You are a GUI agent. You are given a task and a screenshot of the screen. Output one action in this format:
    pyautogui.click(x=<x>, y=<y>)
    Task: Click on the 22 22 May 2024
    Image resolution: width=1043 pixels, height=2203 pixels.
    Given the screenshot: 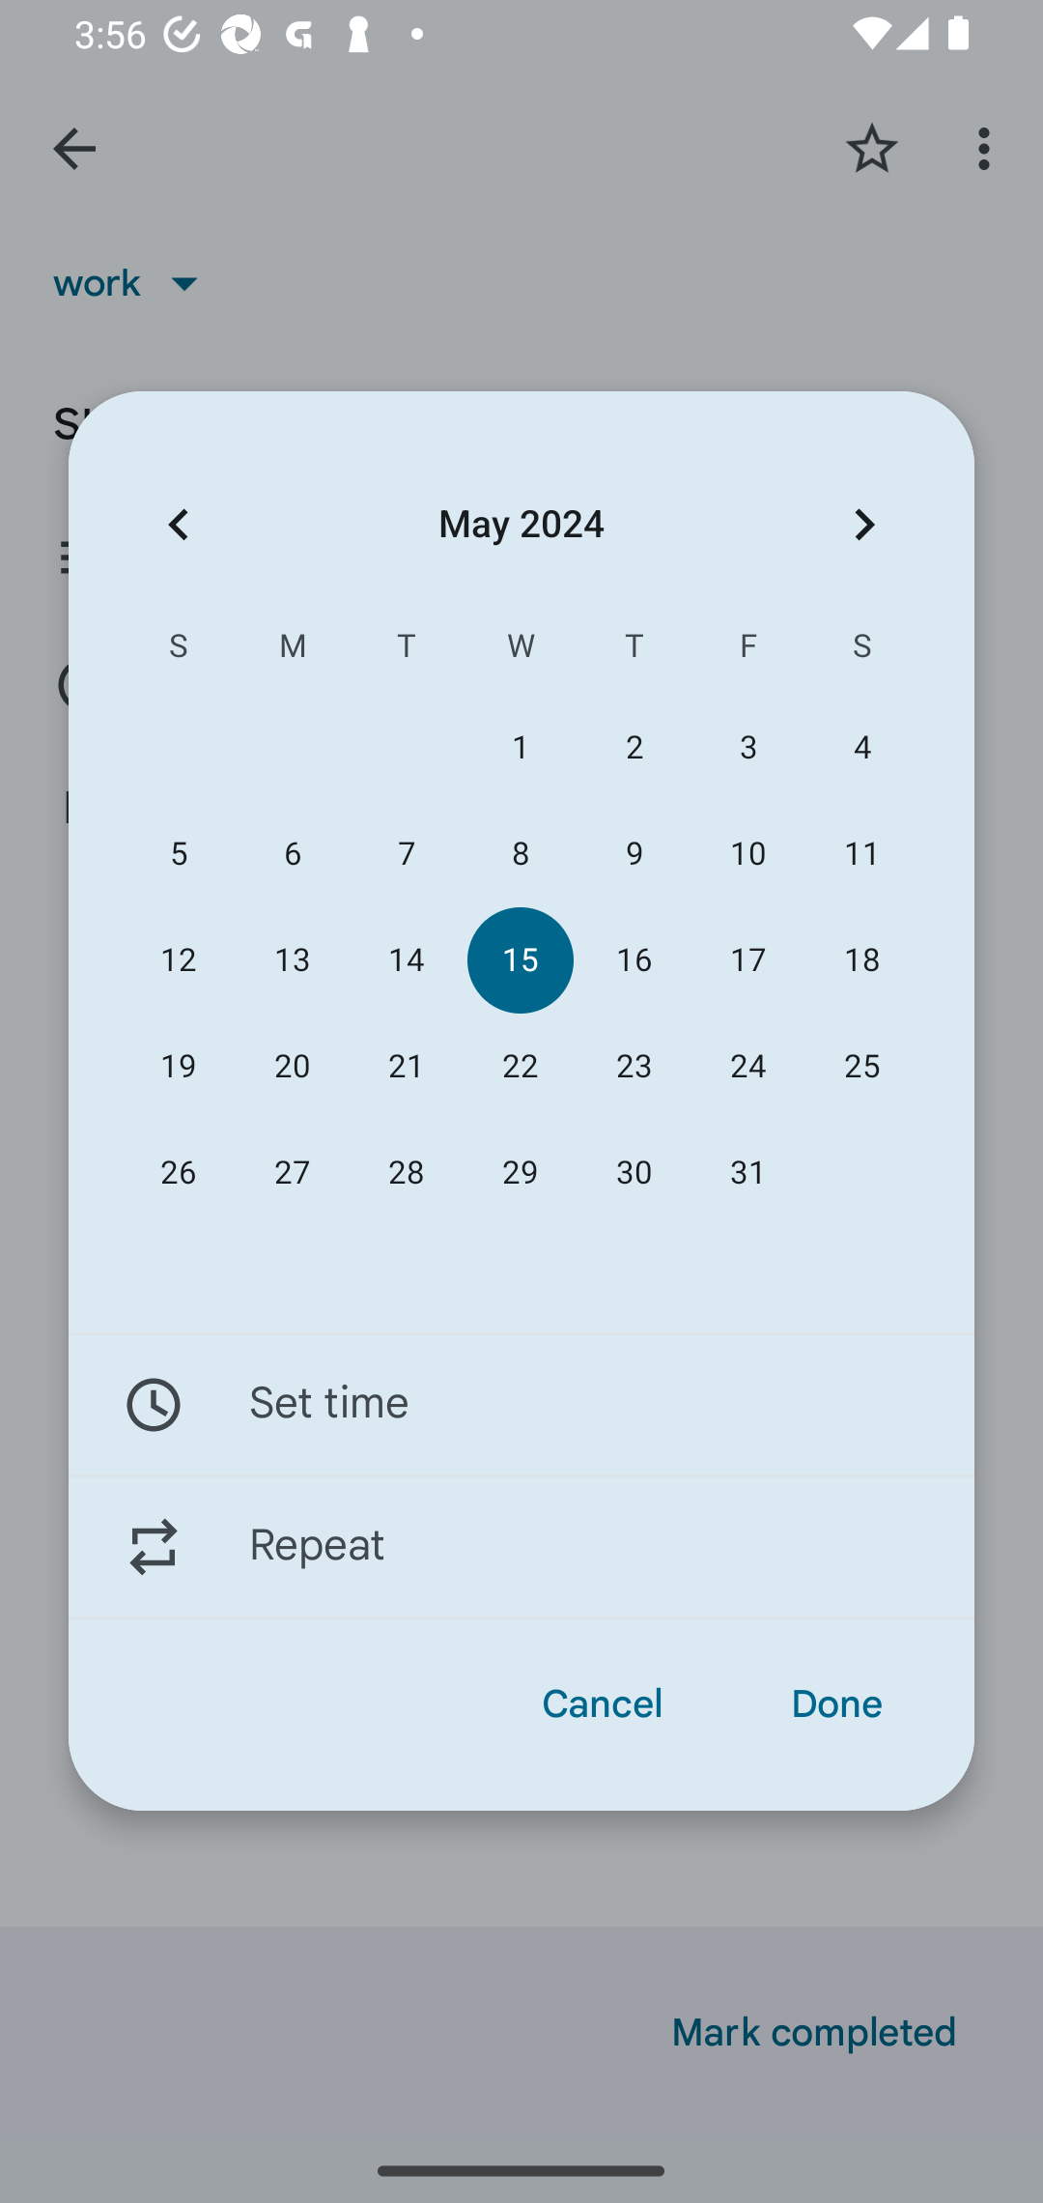 What is the action you would take?
    pyautogui.click(x=520, y=1066)
    